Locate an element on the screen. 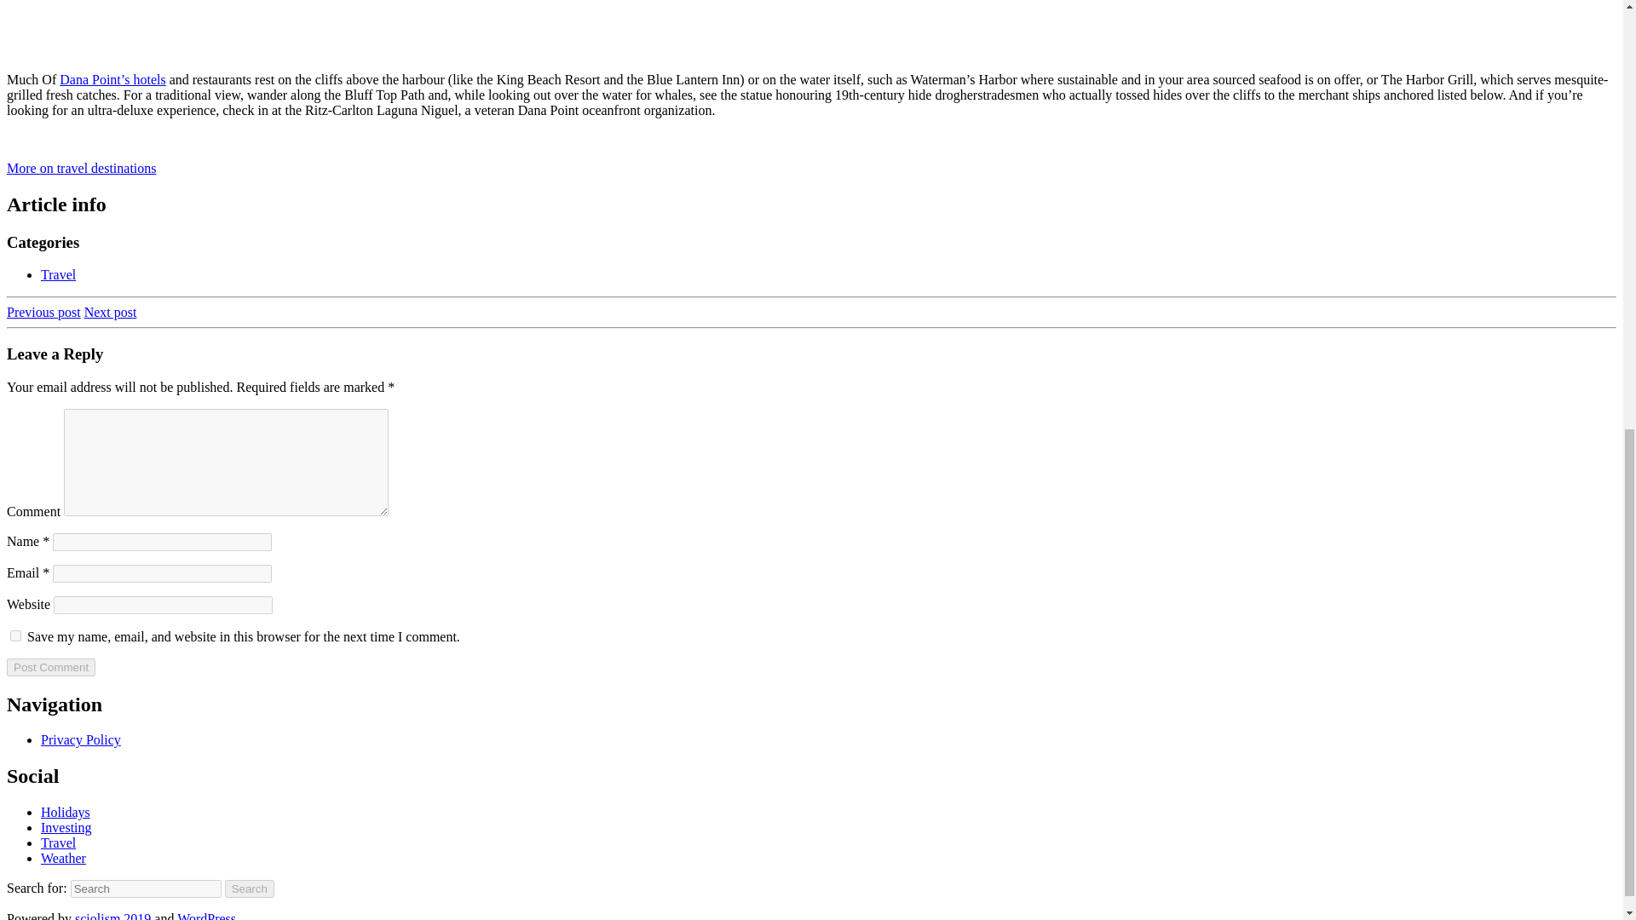 The image size is (1636, 920). Next post is located at coordinates (111, 312).